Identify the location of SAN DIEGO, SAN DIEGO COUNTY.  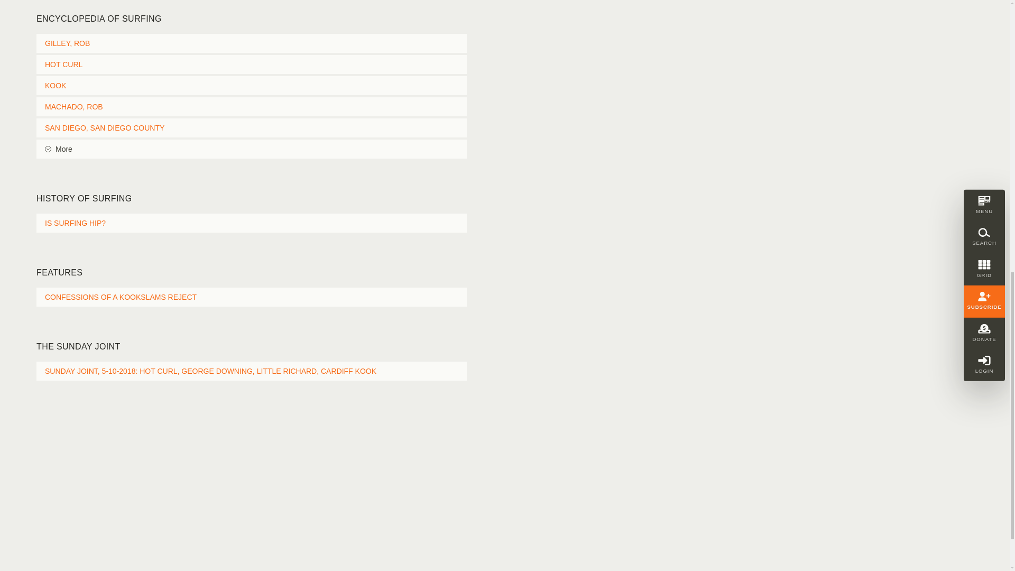
(252, 128).